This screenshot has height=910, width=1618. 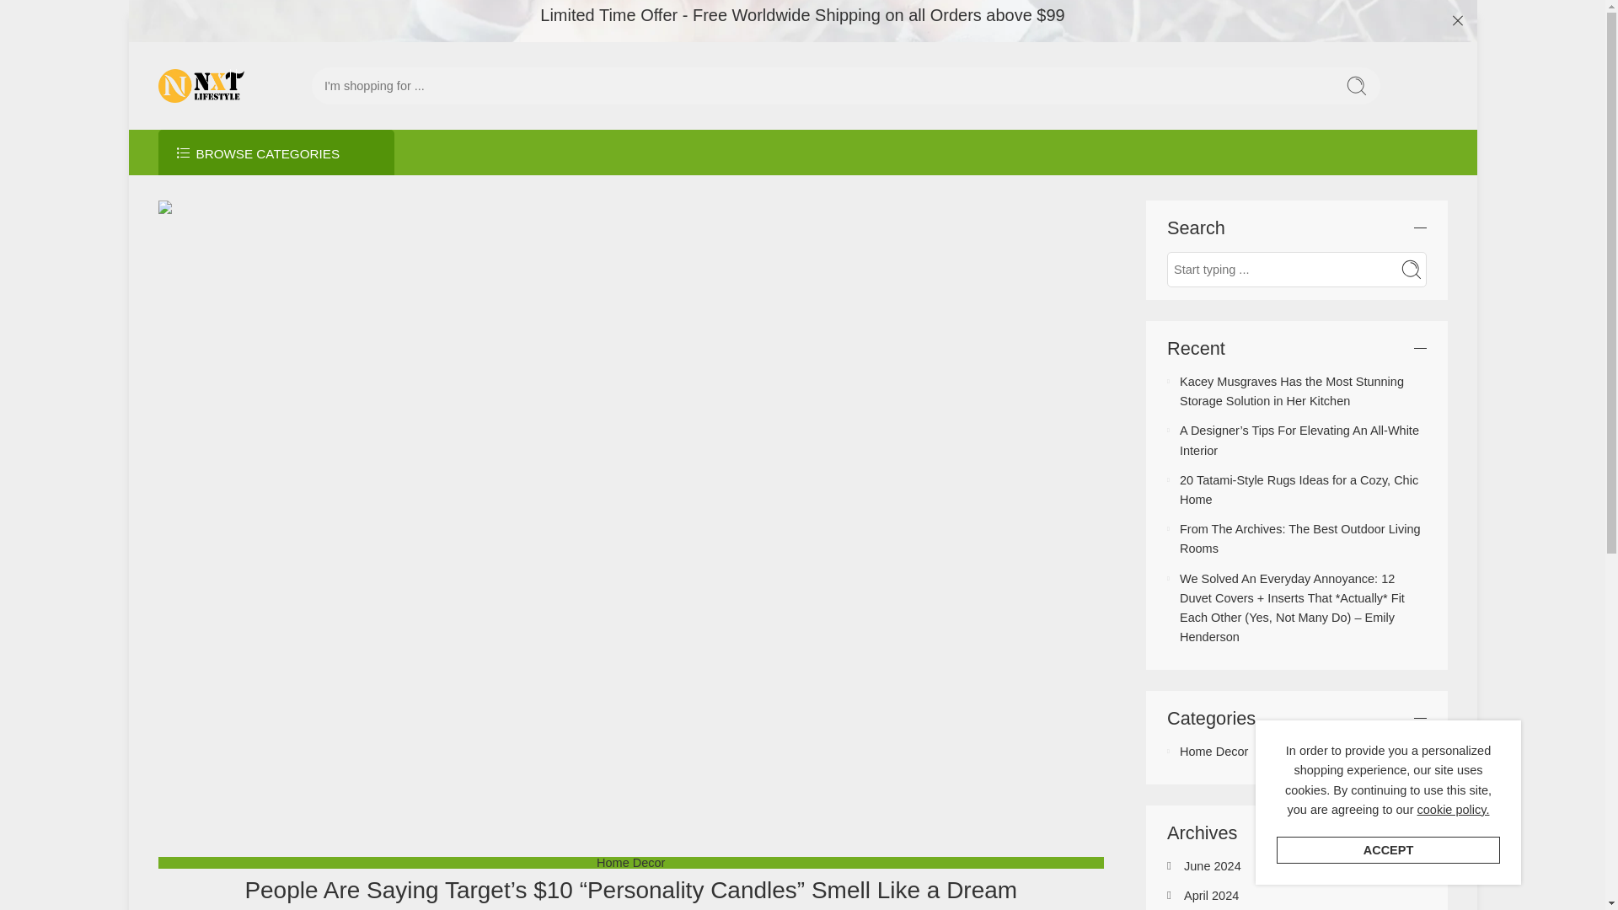 What do you see at coordinates (1299, 538) in the screenshot?
I see `From The Archives: The Best Outdoor Living Rooms` at bounding box center [1299, 538].